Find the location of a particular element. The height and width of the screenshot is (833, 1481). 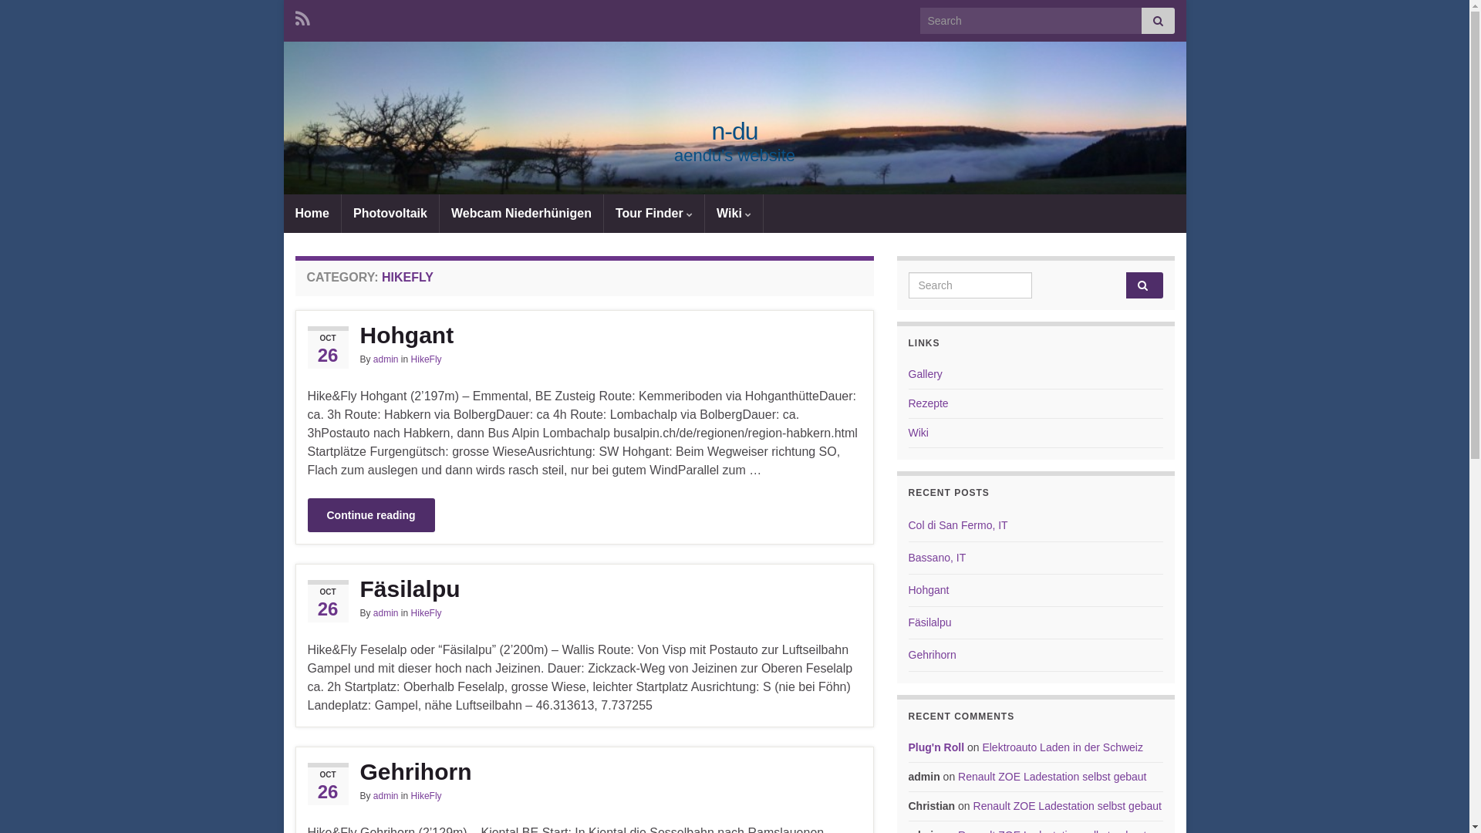

n-du is located at coordinates (734, 131).